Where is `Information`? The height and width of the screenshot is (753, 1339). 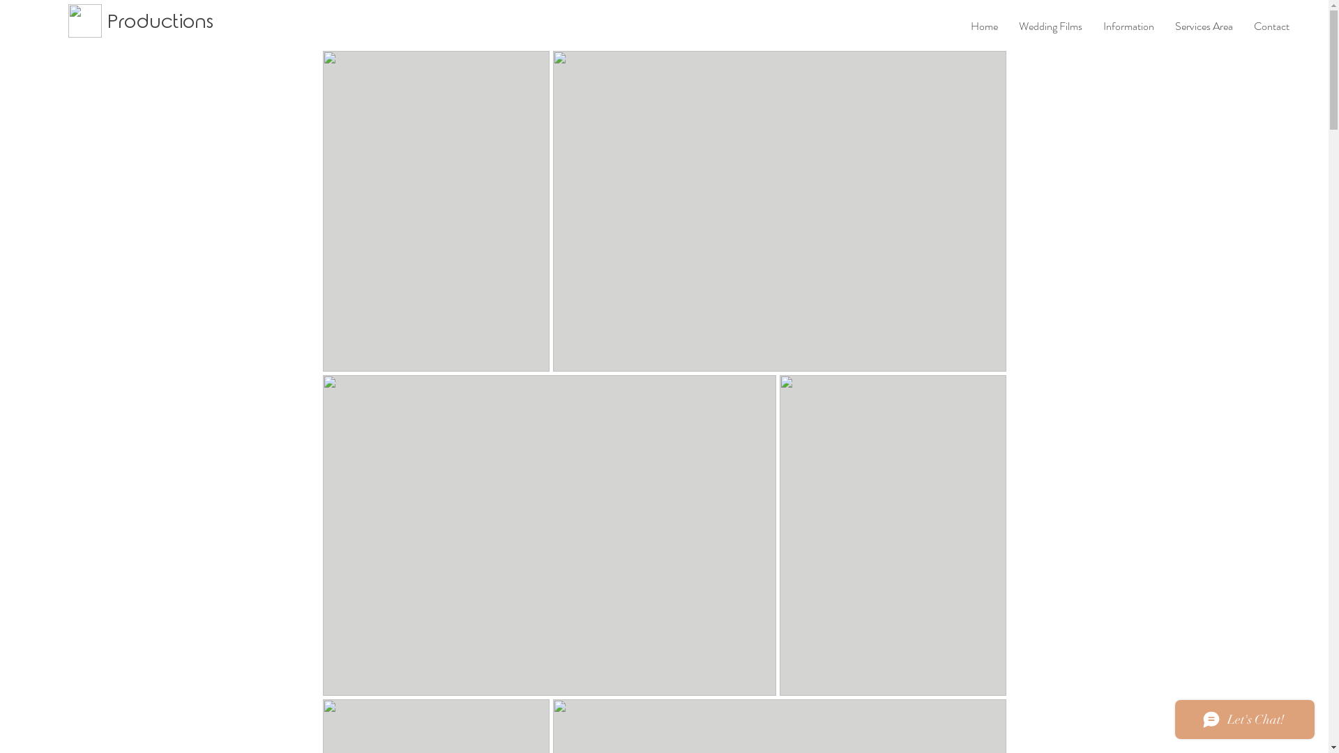 Information is located at coordinates (1128, 26).